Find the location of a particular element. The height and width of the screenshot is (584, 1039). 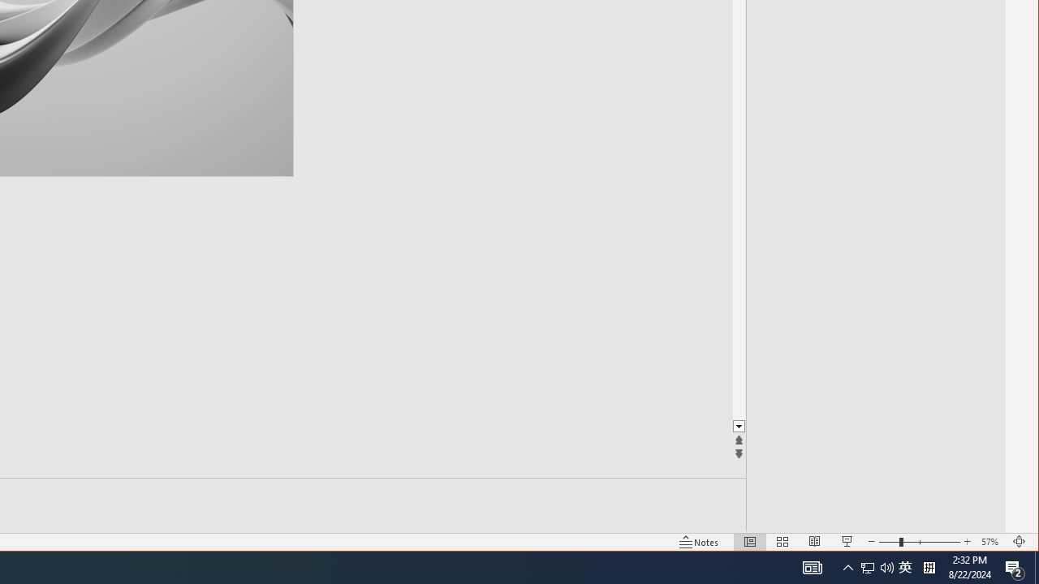

Zoom 57% is located at coordinates (992, 542).